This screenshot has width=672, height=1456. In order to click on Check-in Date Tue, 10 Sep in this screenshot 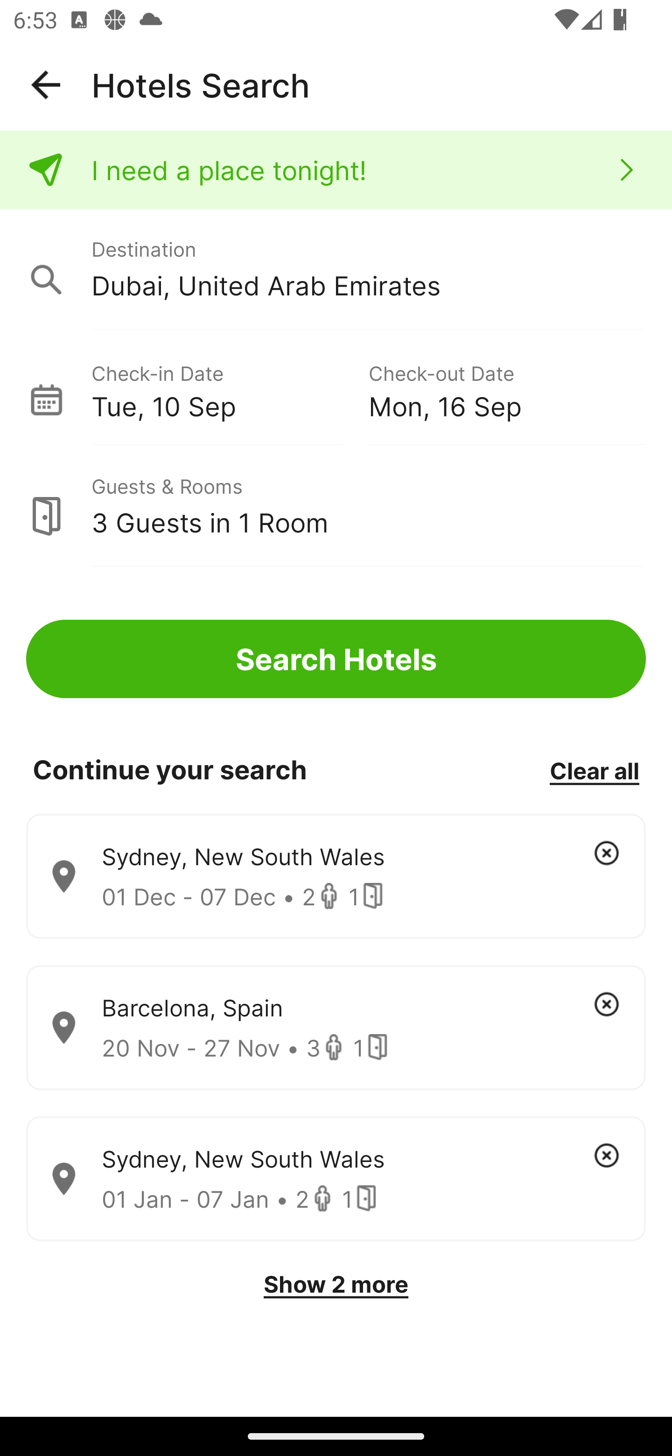, I will do `click(230, 389)`.